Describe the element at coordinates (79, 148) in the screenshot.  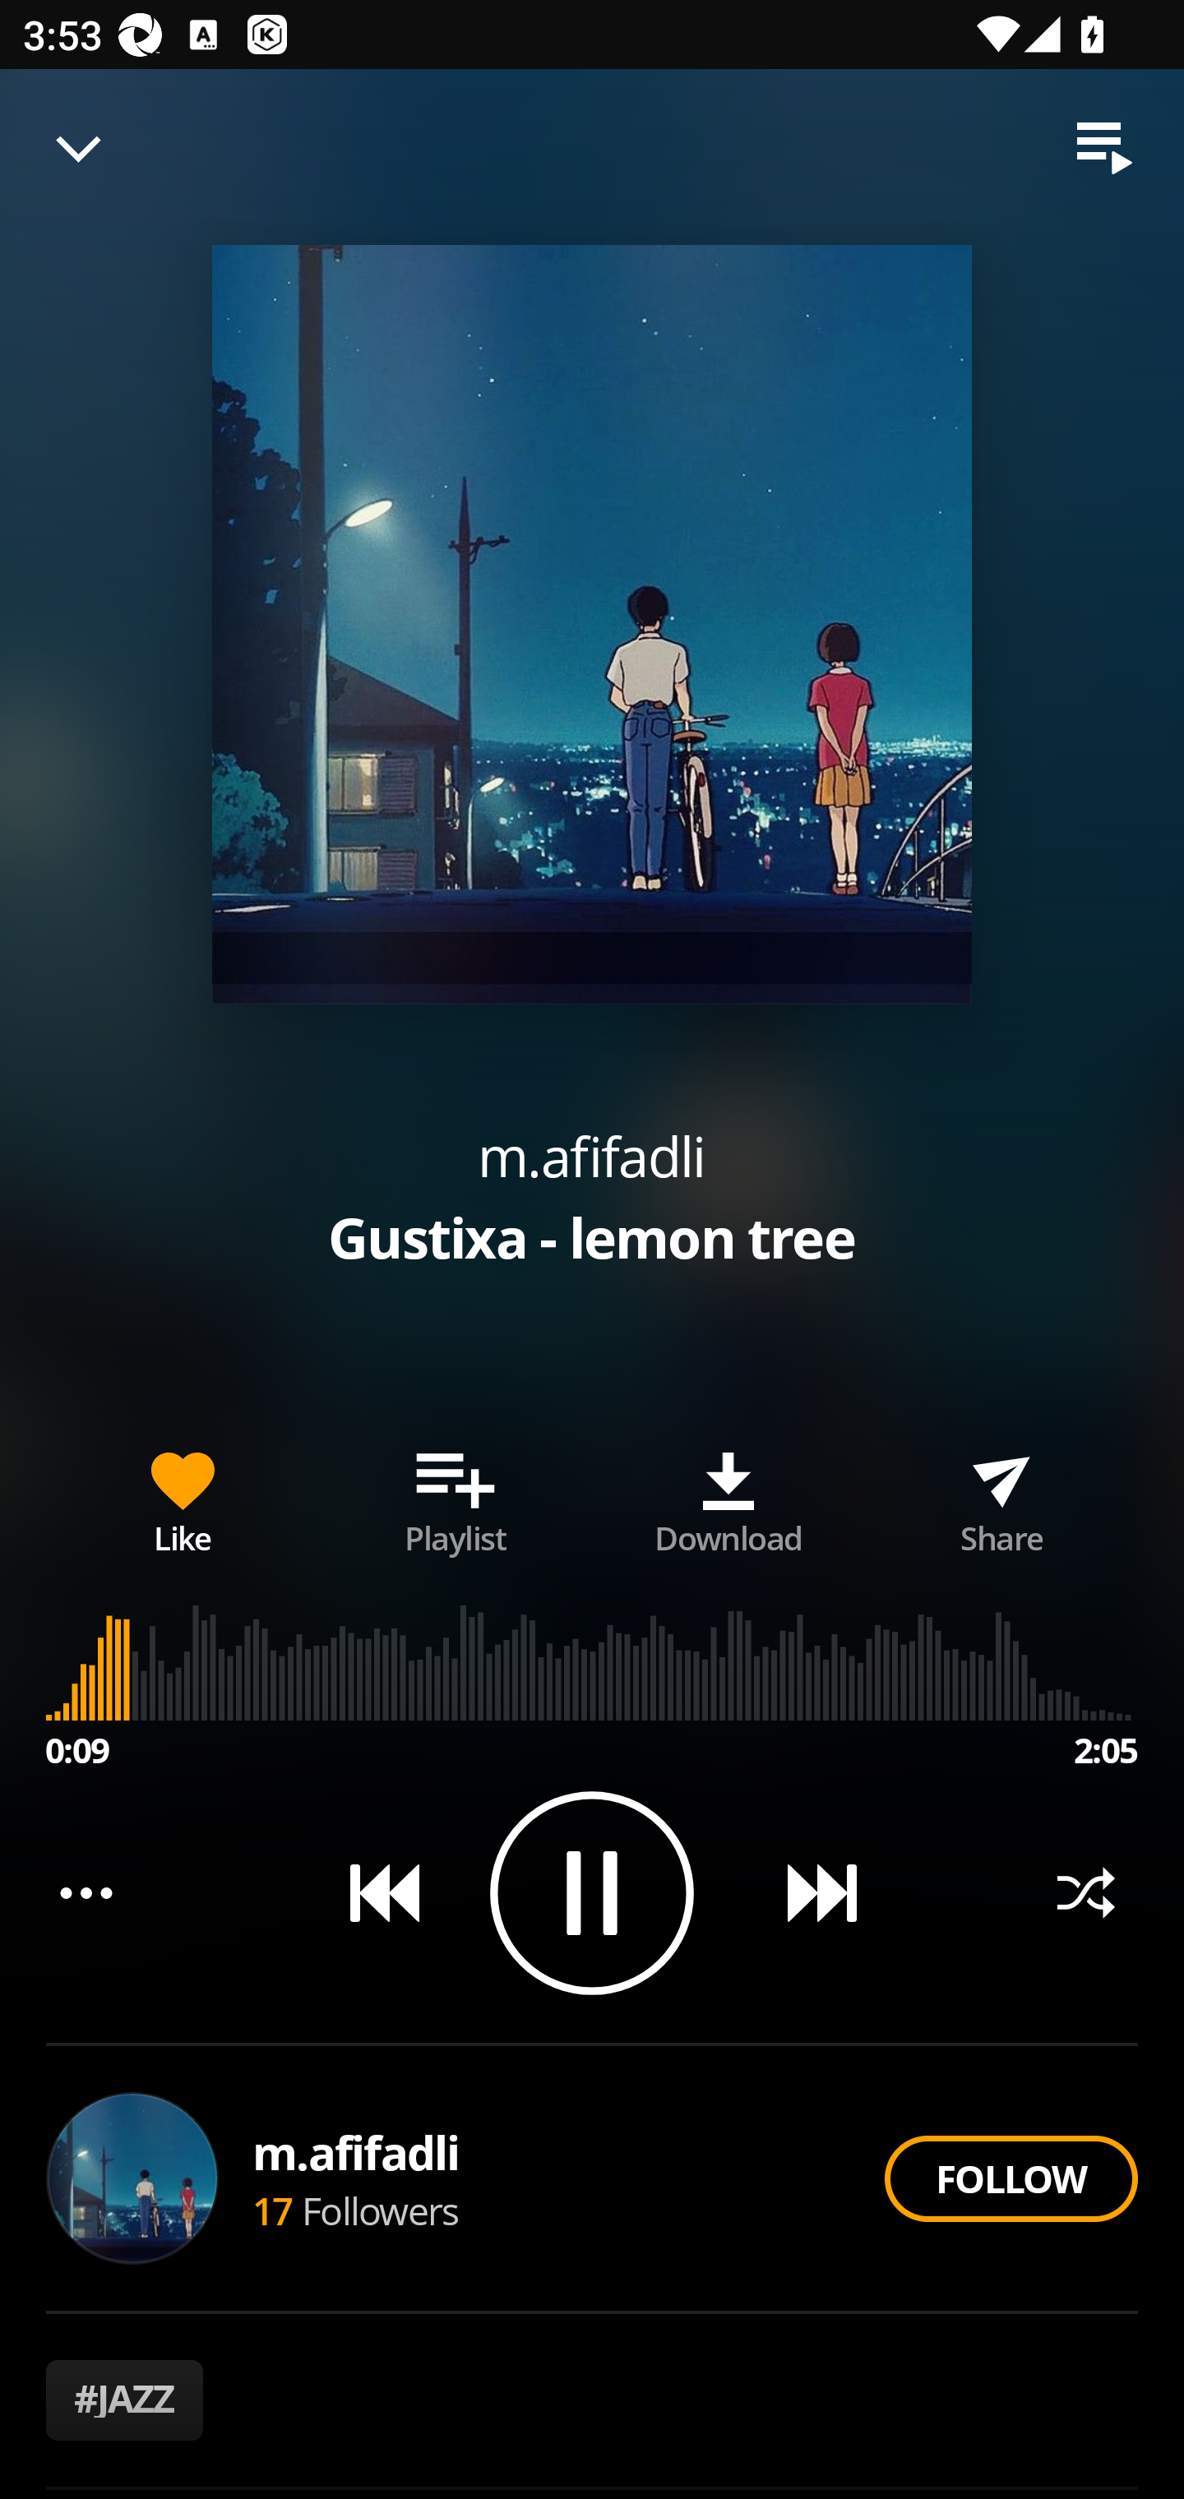
I see `Minimise player` at that location.